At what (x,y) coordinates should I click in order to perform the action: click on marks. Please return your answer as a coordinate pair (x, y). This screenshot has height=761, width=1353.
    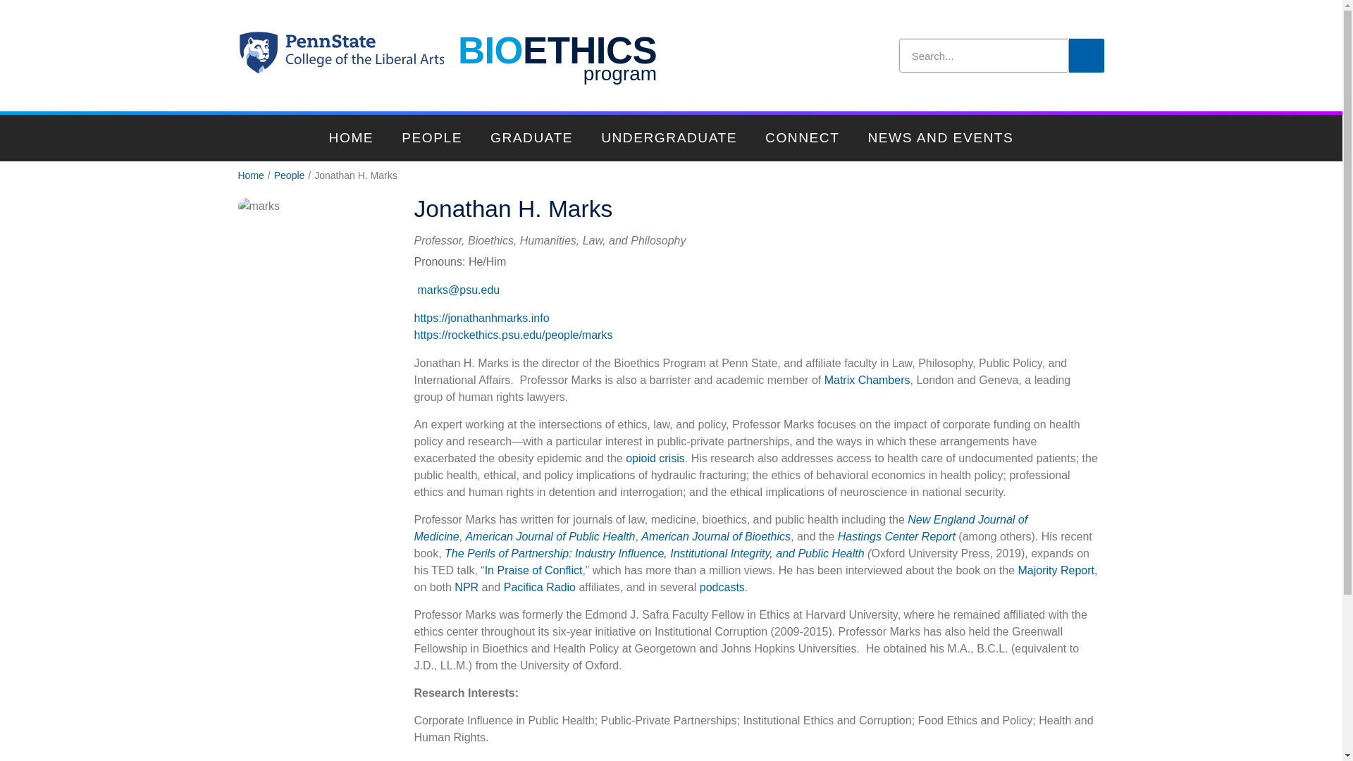
    Looking at the image, I should click on (259, 206).